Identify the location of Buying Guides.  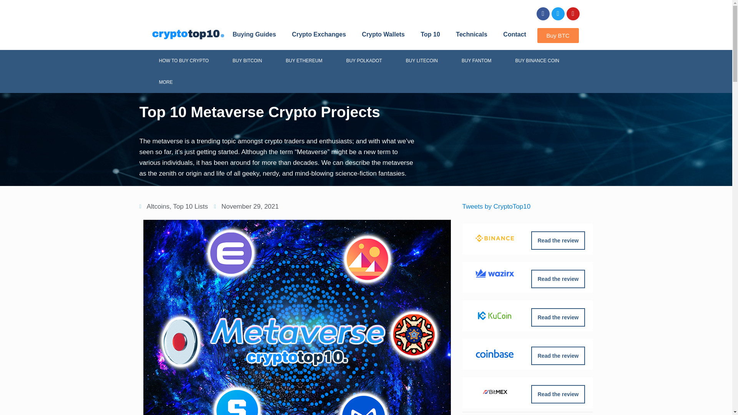
(254, 35).